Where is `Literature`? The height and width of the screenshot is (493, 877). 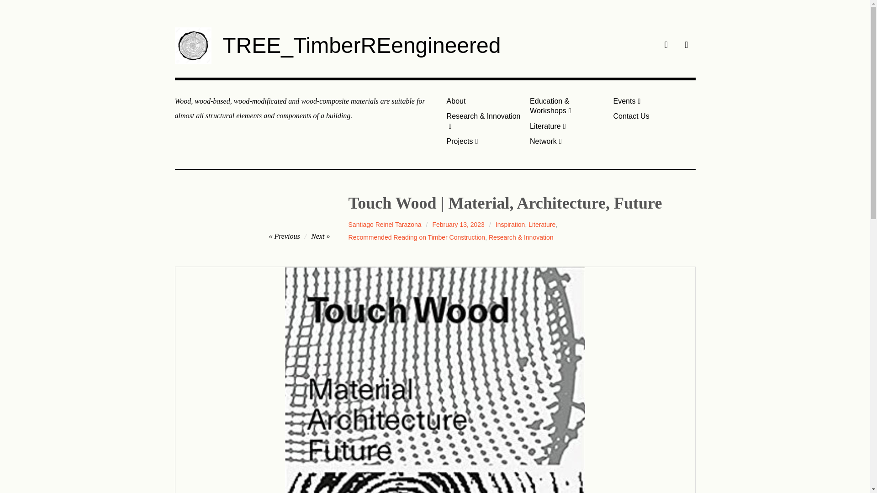 Literature is located at coordinates (568, 126).